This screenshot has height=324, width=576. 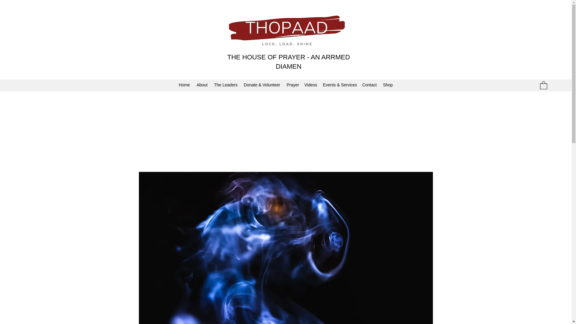 What do you see at coordinates (202, 85) in the screenshot?
I see `About` at bounding box center [202, 85].